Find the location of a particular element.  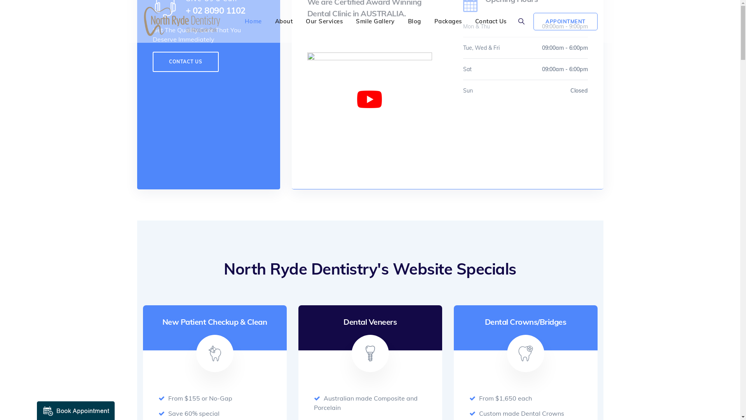

APPOINTMENT is located at coordinates (566, 21).